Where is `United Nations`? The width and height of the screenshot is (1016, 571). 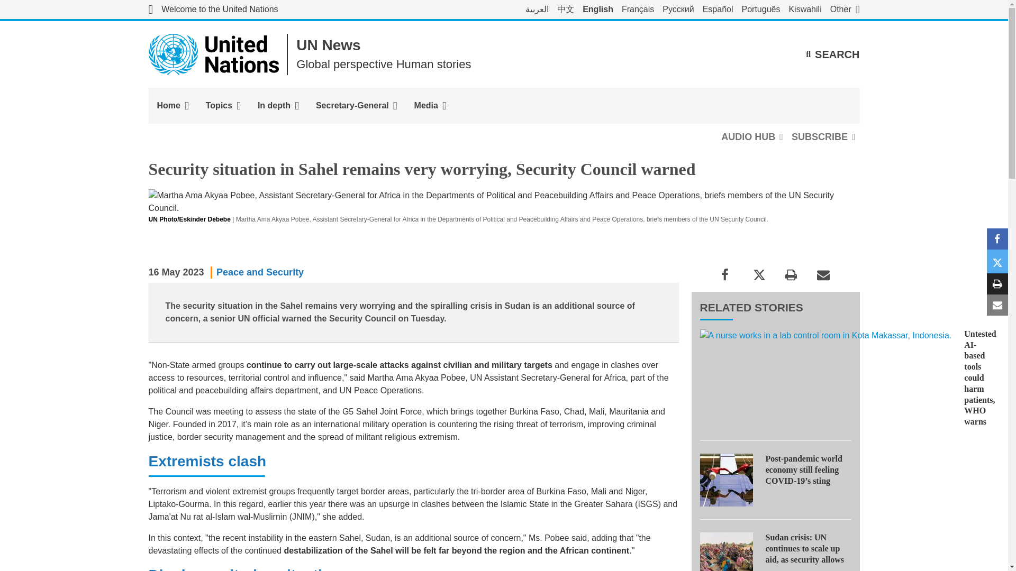 United Nations is located at coordinates (213, 53).